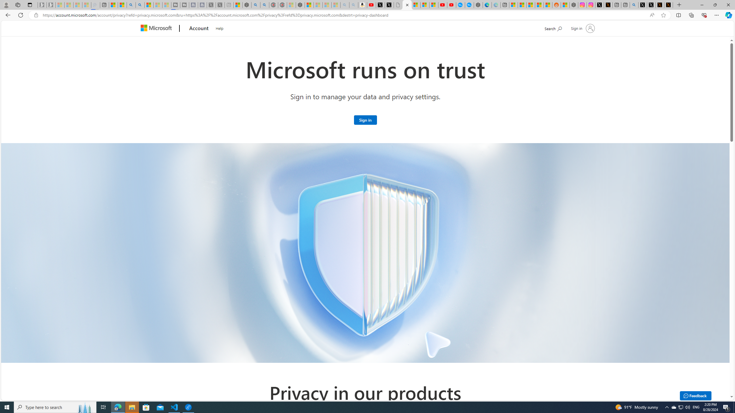 Image resolution: width=735 pixels, height=413 pixels. Describe the element at coordinates (451, 5) in the screenshot. I see `YouTube Kids - An App Created for Kids to Explore Content` at that location.